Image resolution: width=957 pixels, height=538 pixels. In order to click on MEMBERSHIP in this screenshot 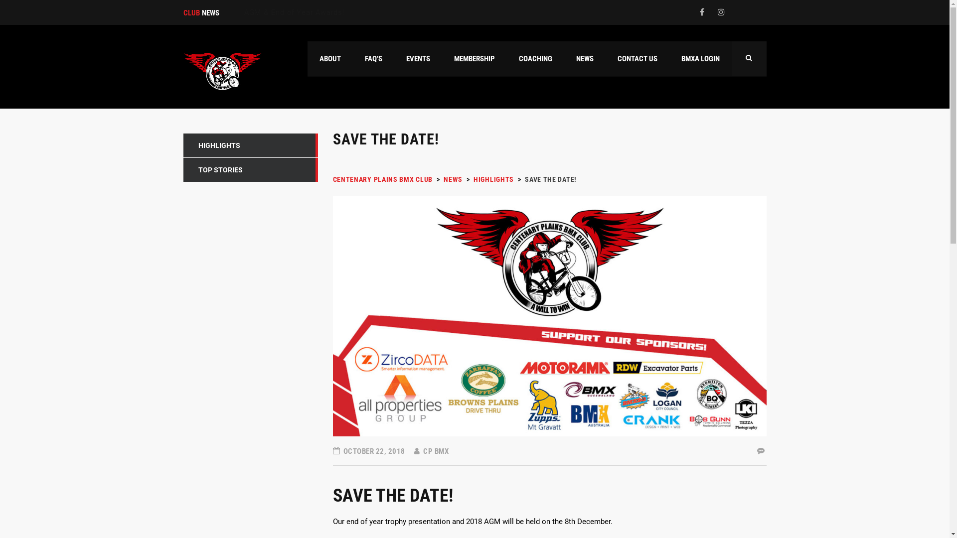, I will do `click(474, 59)`.